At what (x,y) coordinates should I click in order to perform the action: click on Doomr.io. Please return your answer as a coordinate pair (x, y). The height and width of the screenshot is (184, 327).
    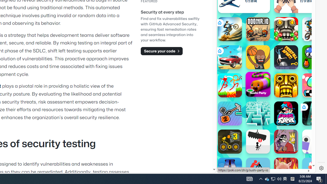
    Looking at the image, I should click on (258, 29).